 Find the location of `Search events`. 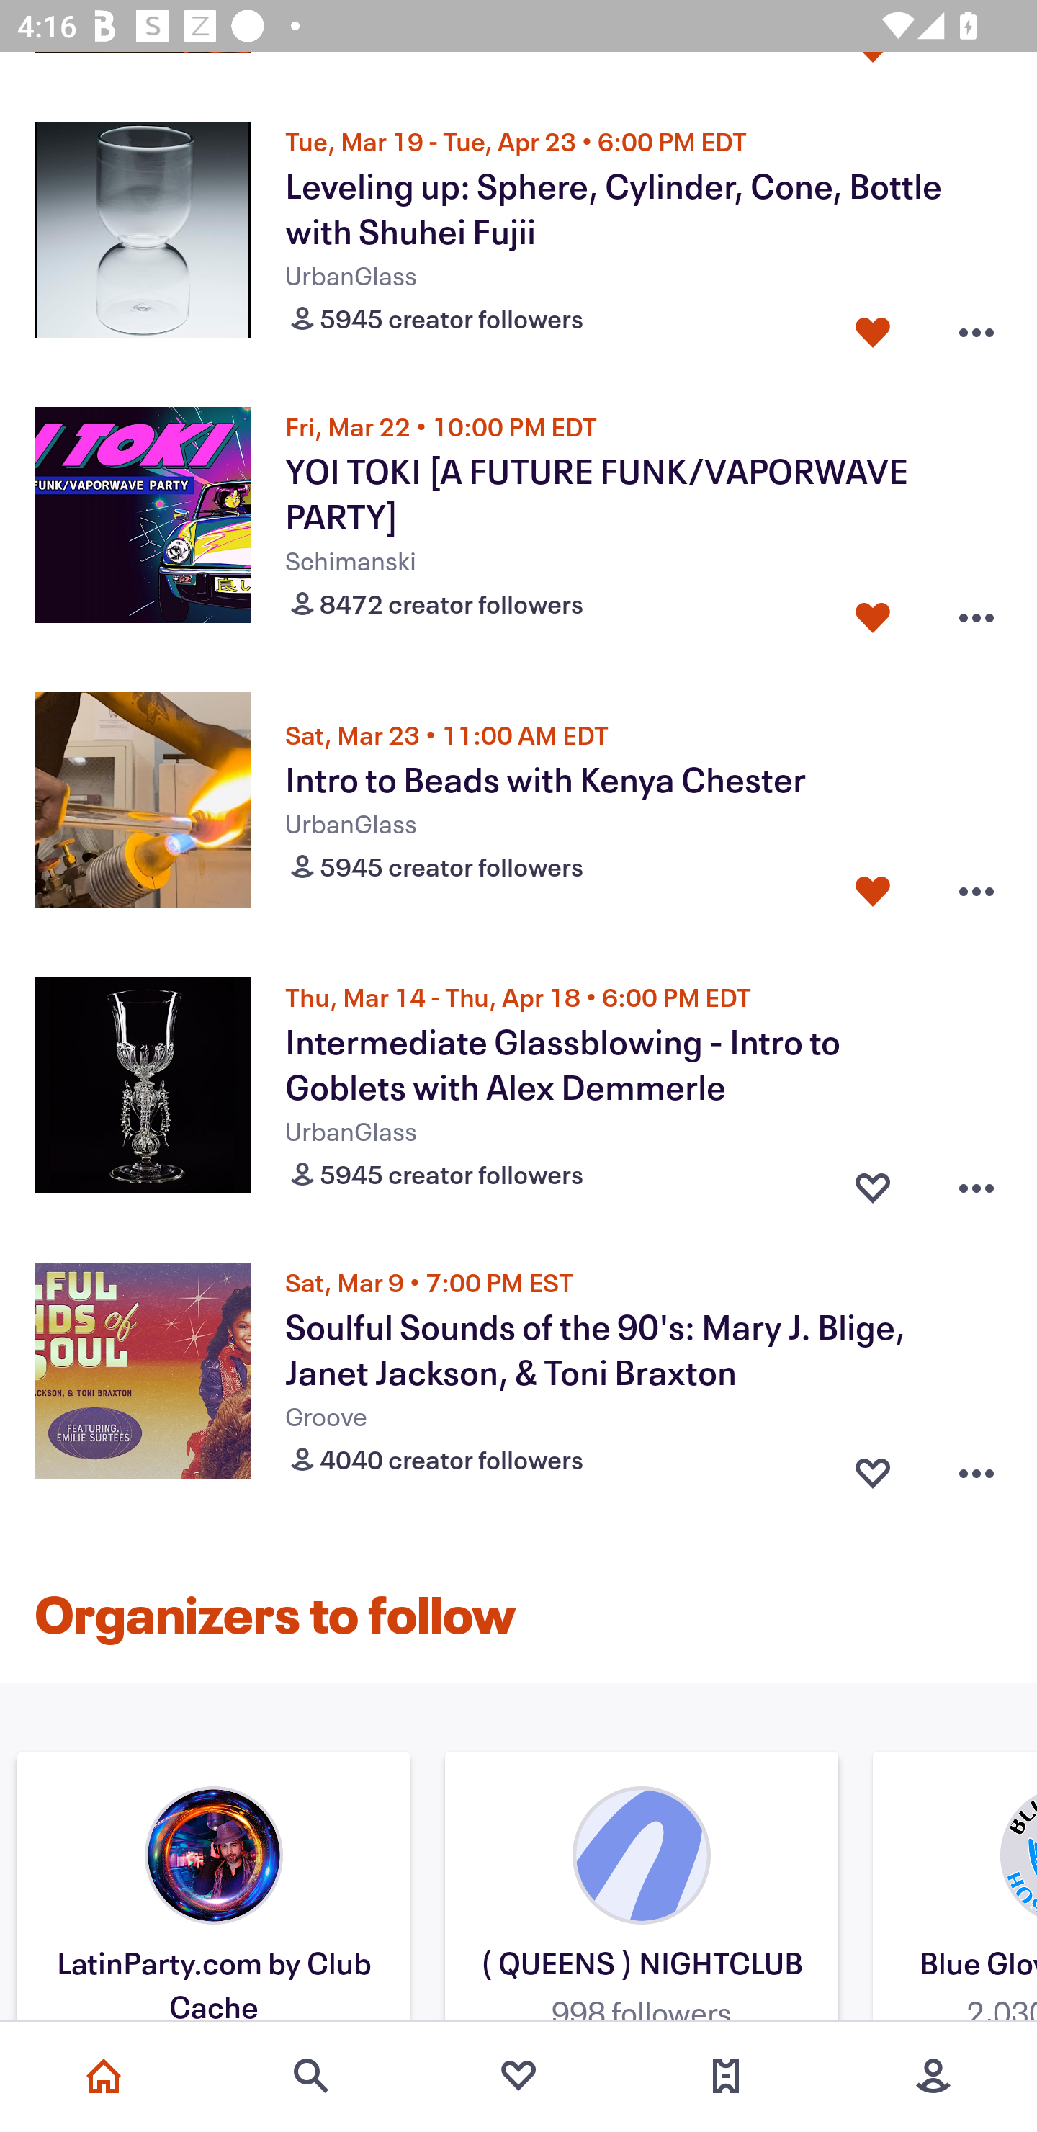

Search events is located at coordinates (311, 2076).